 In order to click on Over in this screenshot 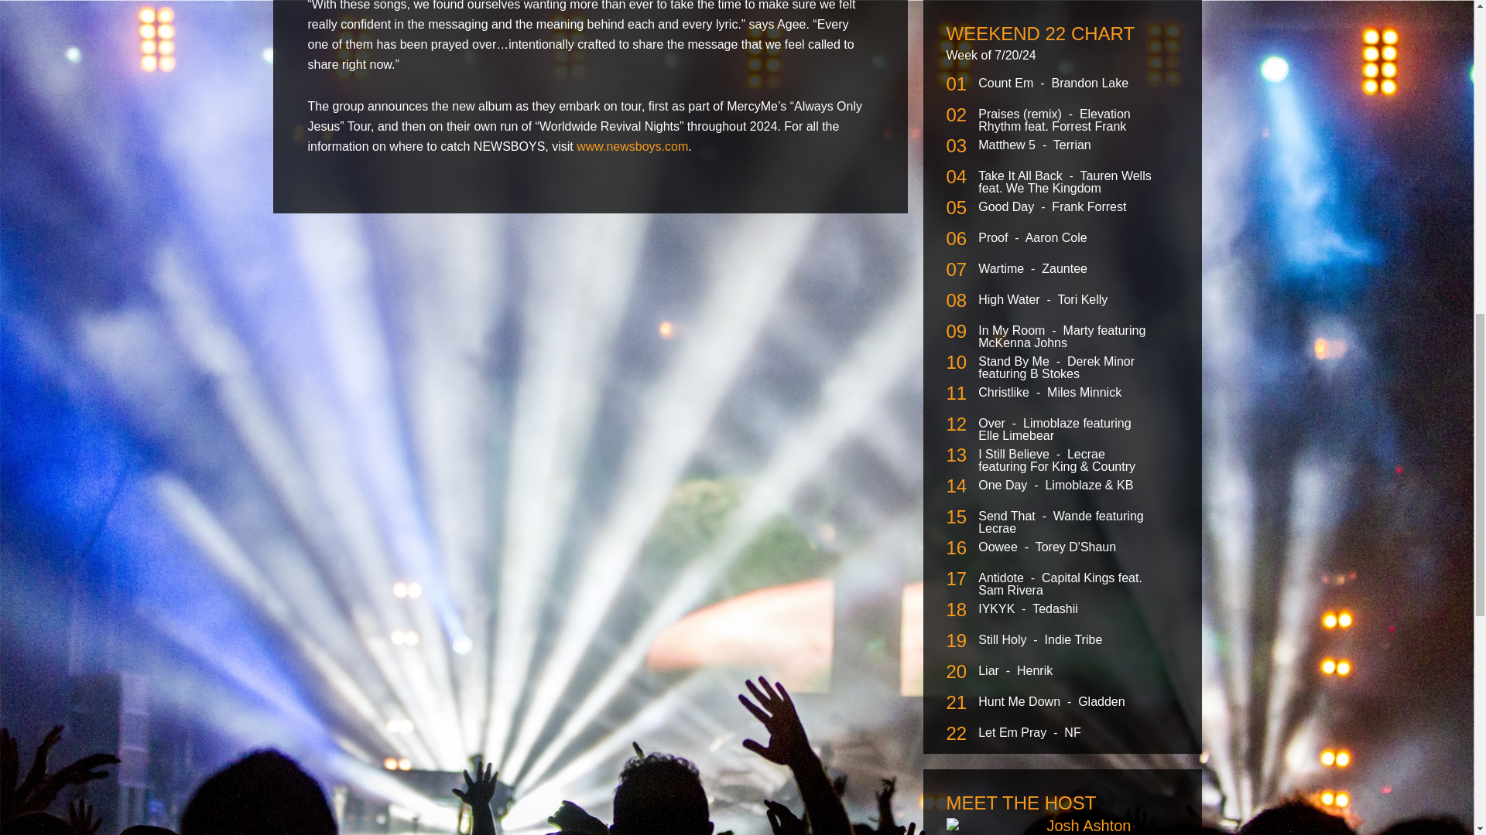, I will do `click(993, 423)`.